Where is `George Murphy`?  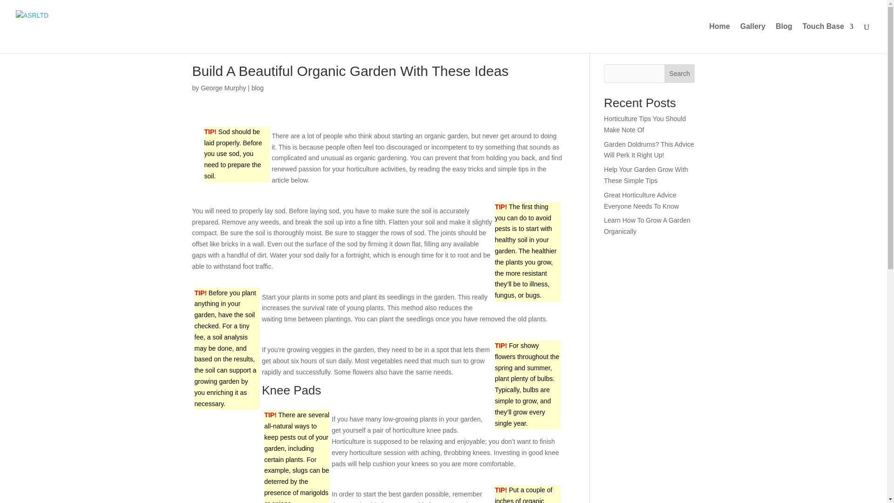 George Murphy is located at coordinates (223, 88).